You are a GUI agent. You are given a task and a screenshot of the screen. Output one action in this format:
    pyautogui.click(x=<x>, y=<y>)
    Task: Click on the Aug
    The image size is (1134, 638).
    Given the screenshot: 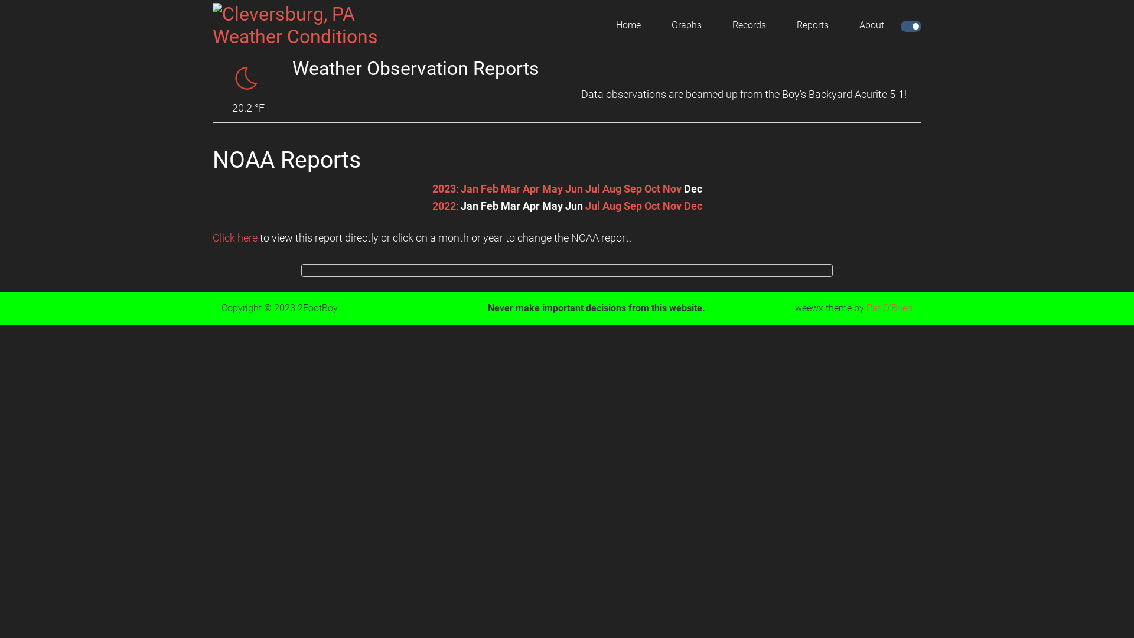 What is the action you would take?
    pyautogui.click(x=612, y=189)
    